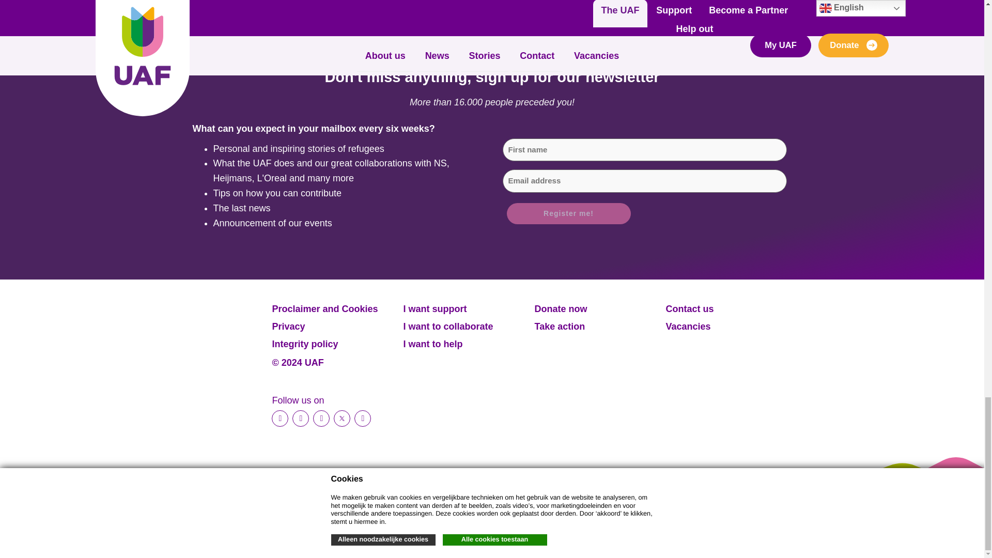 The height and width of the screenshot is (558, 992). What do you see at coordinates (568, 214) in the screenshot?
I see `Register me!` at bounding box center [568, 214].